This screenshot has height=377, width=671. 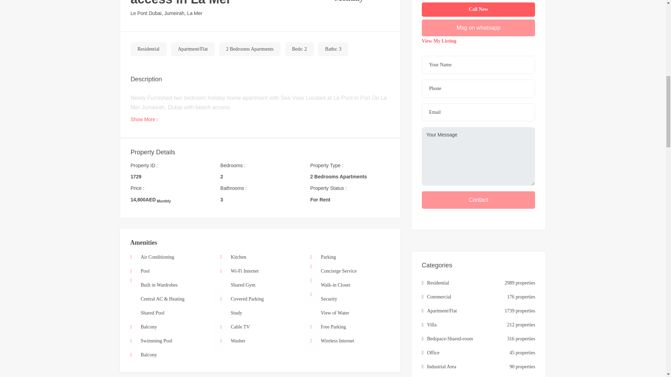 What do you see at coordinates (152, 313) in the screenshot?
I see `Shared Pool` at bounding box center [152, 313].